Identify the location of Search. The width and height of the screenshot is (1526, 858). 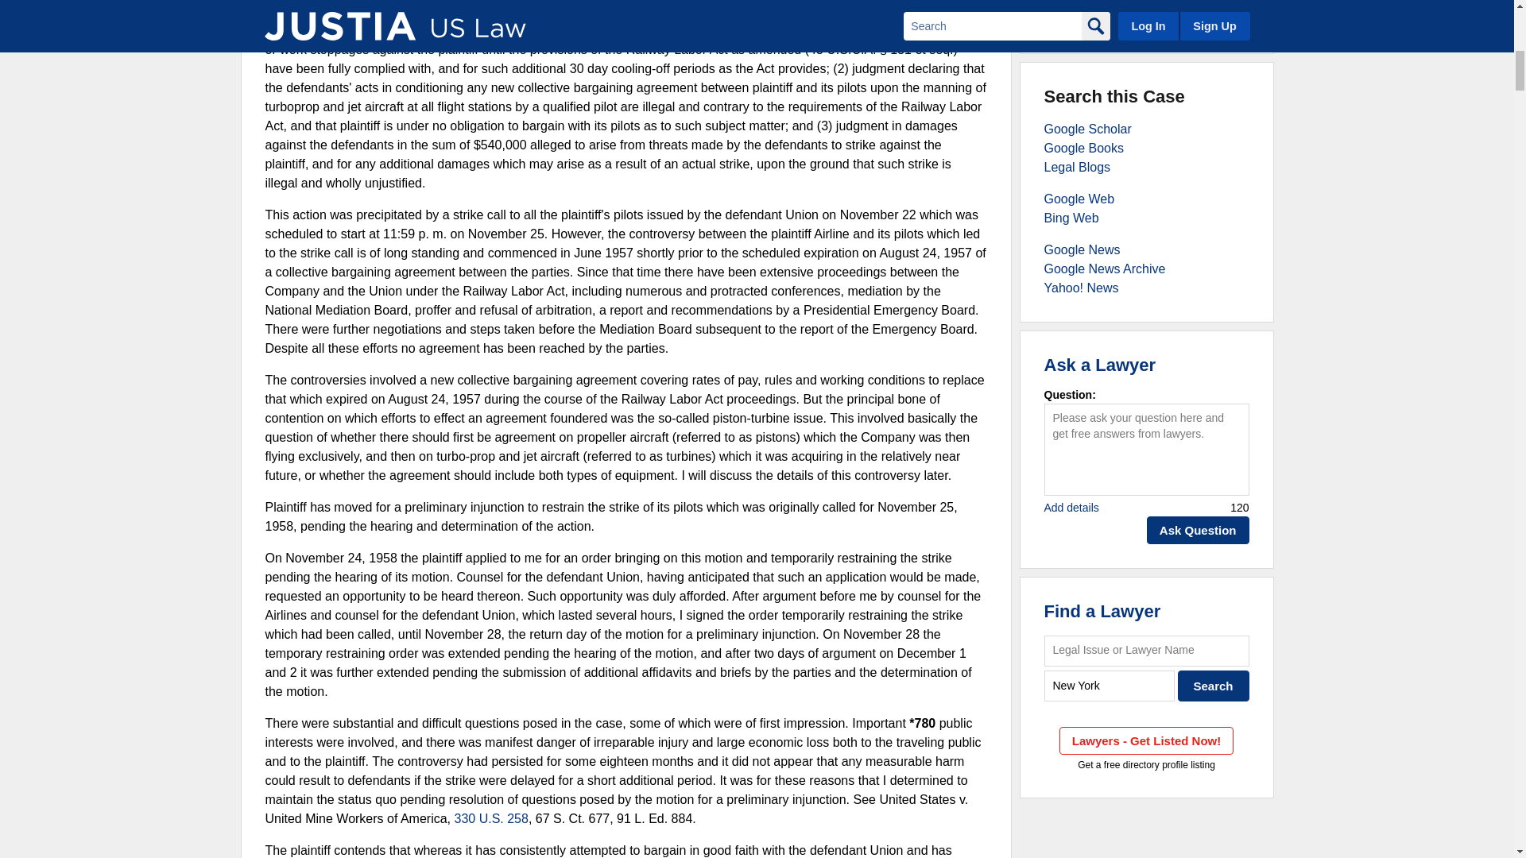
(1214, 686).